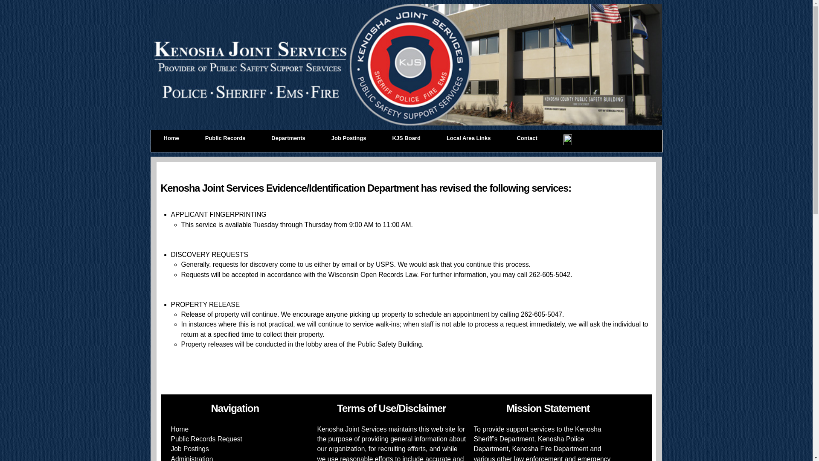 Image resolution: width=819 pixels, height=461 pixels. What do you see at coordinates (349, 138) in the screenshot?
I see `Job Postings` at bounding box center [349, 138].